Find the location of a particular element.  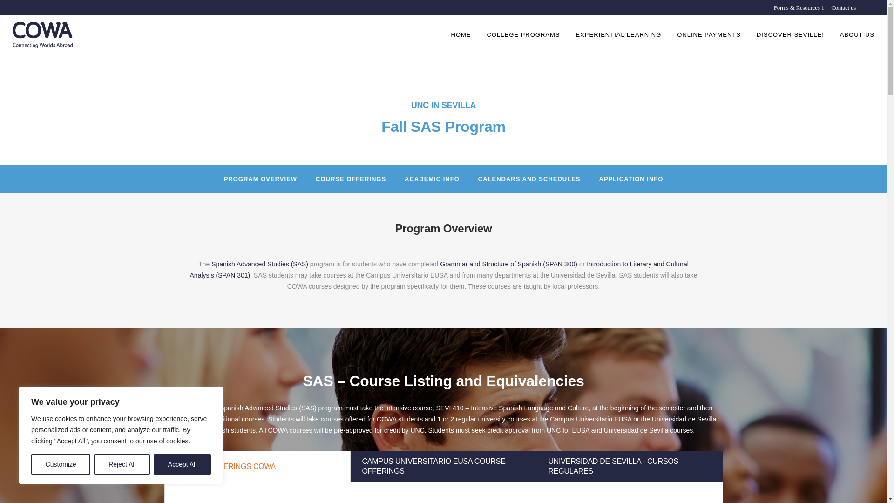

Contact us is located at coordinates (840, 7).